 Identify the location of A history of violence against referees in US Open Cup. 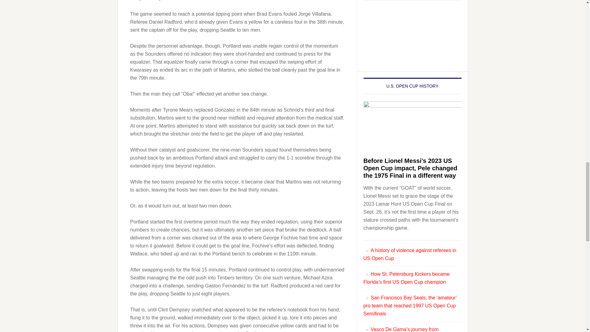
(410, 254).